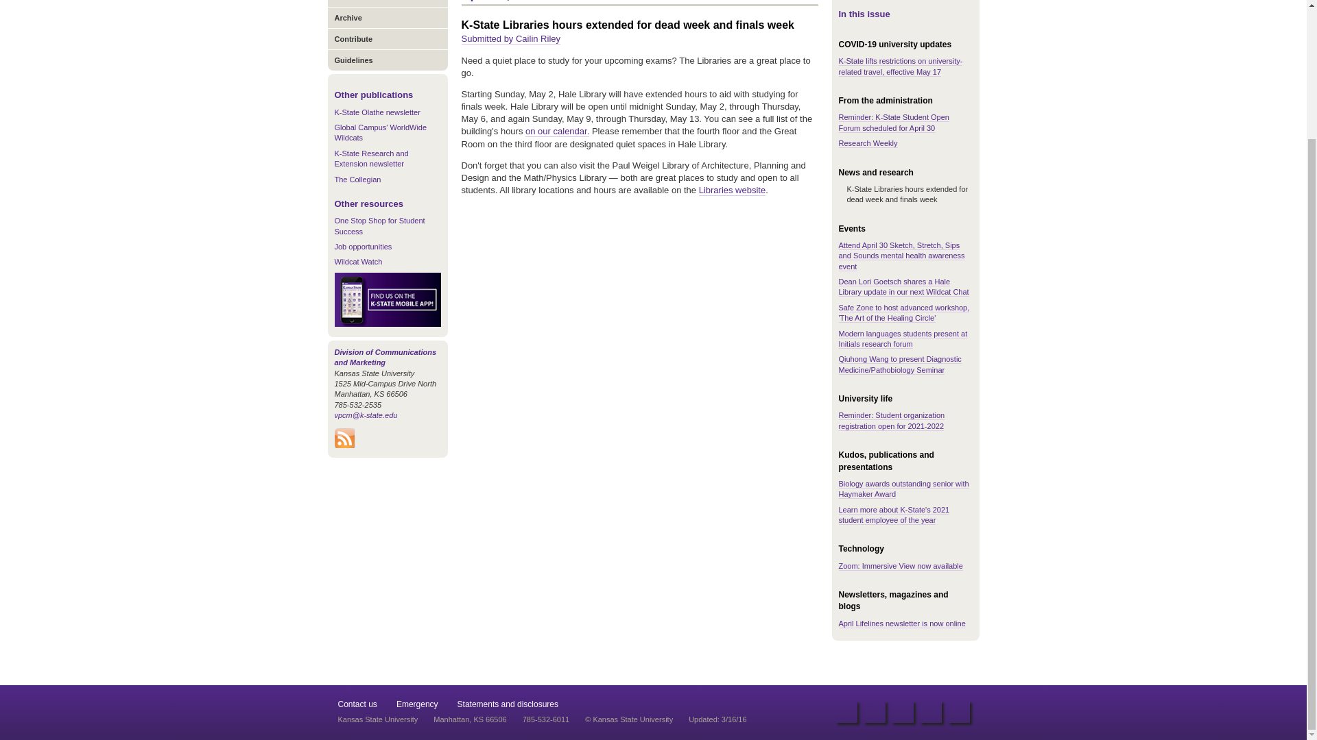  I want to click on Division of Communications and Marketing, so click(385, 356).